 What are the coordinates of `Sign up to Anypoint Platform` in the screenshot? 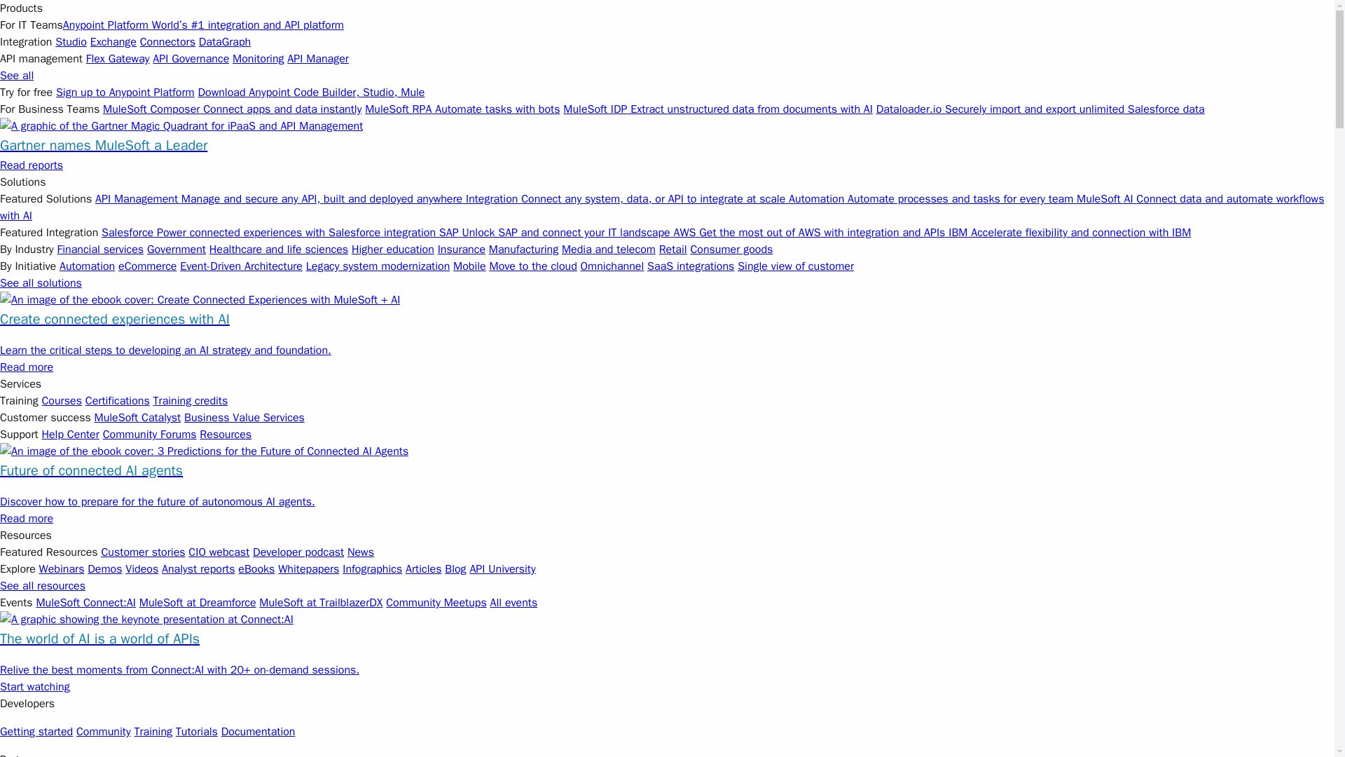 It's located at (125, 93).